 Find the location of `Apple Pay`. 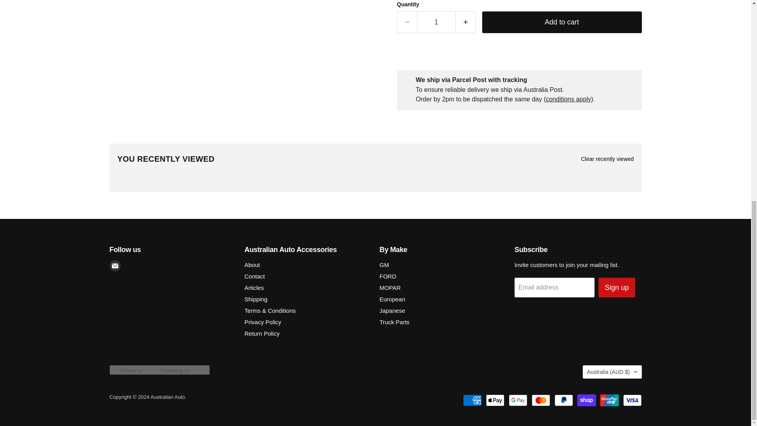

Apple Pay is located at coordinates (495, 400).